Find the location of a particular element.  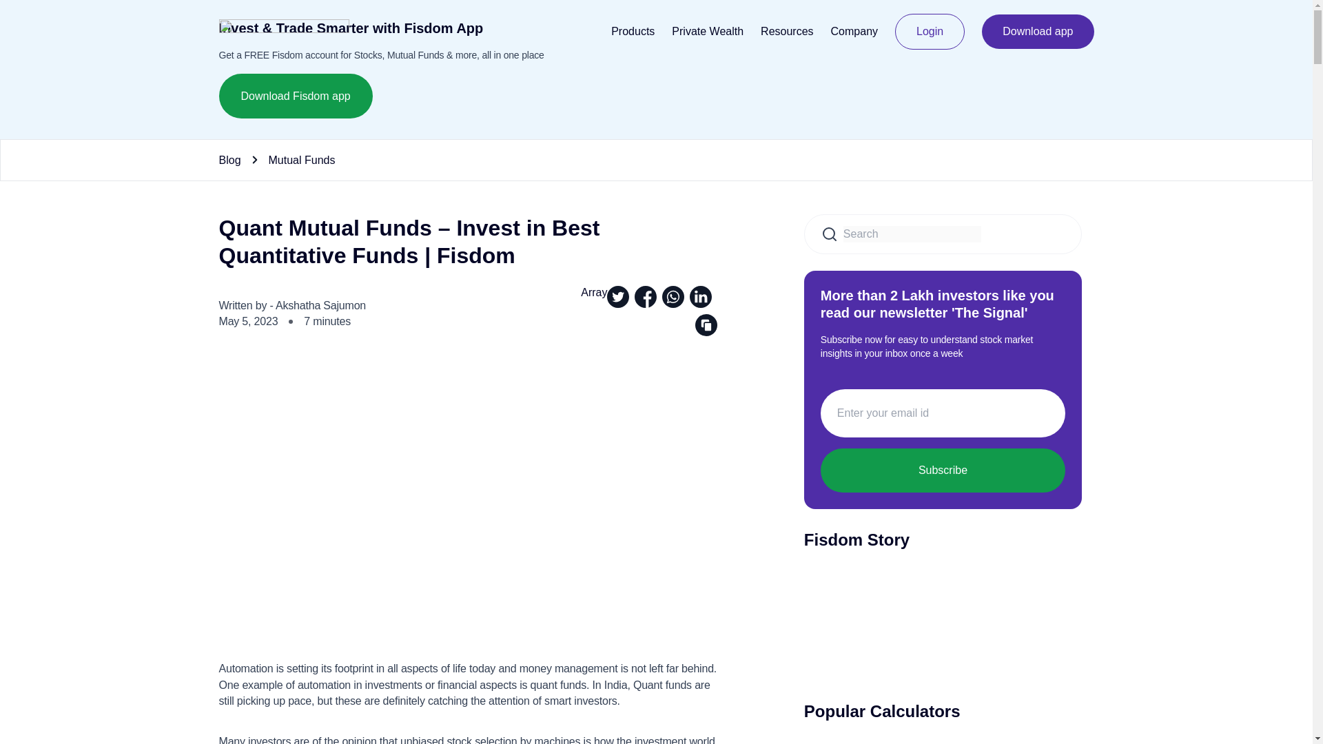

Company is located at coordinates (854, 31).